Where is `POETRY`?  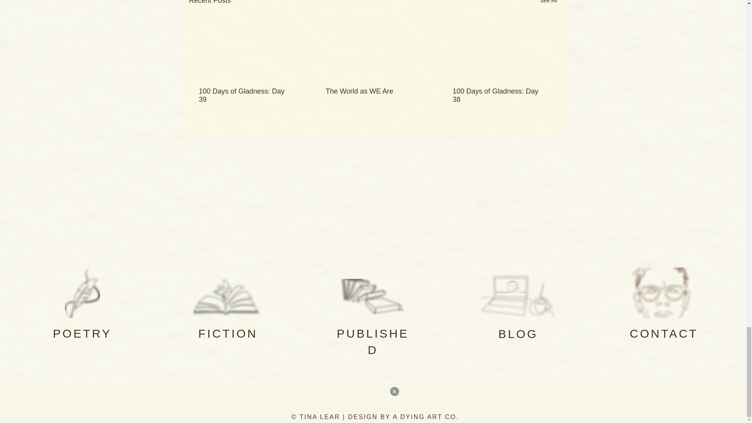
POETRY is located at coordinates (82, 333).